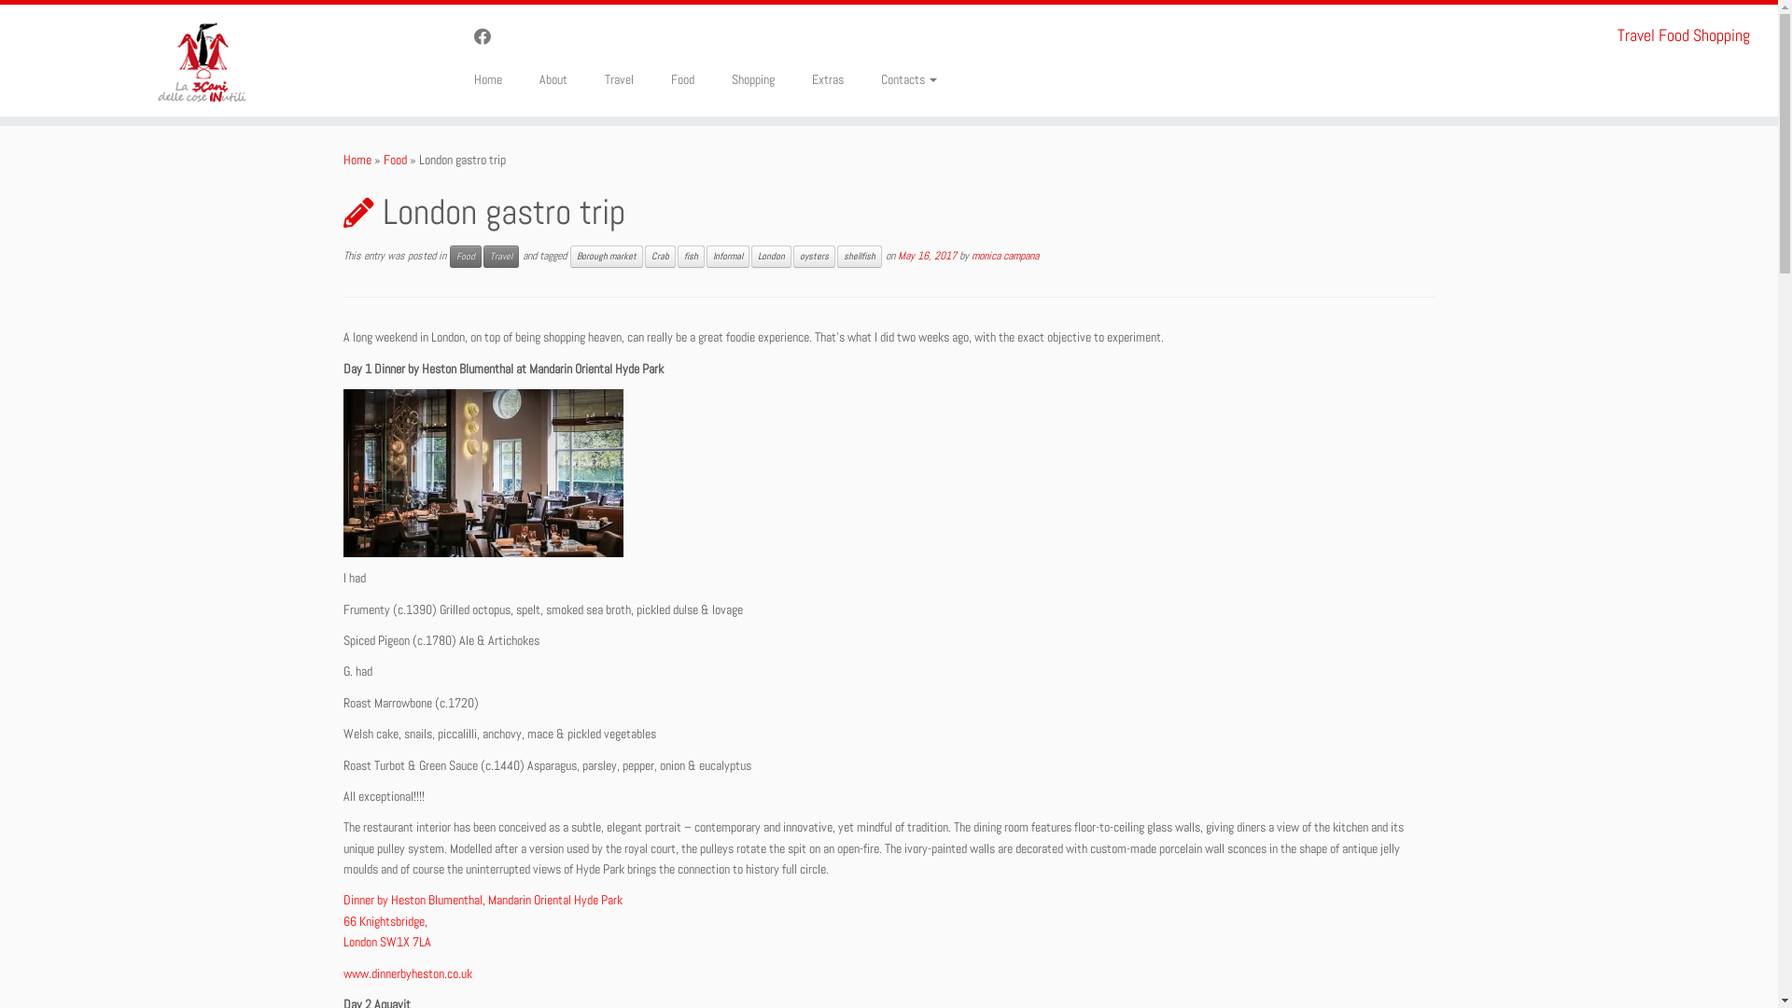  I want to click on May 16, 2017, so click(928, 256).